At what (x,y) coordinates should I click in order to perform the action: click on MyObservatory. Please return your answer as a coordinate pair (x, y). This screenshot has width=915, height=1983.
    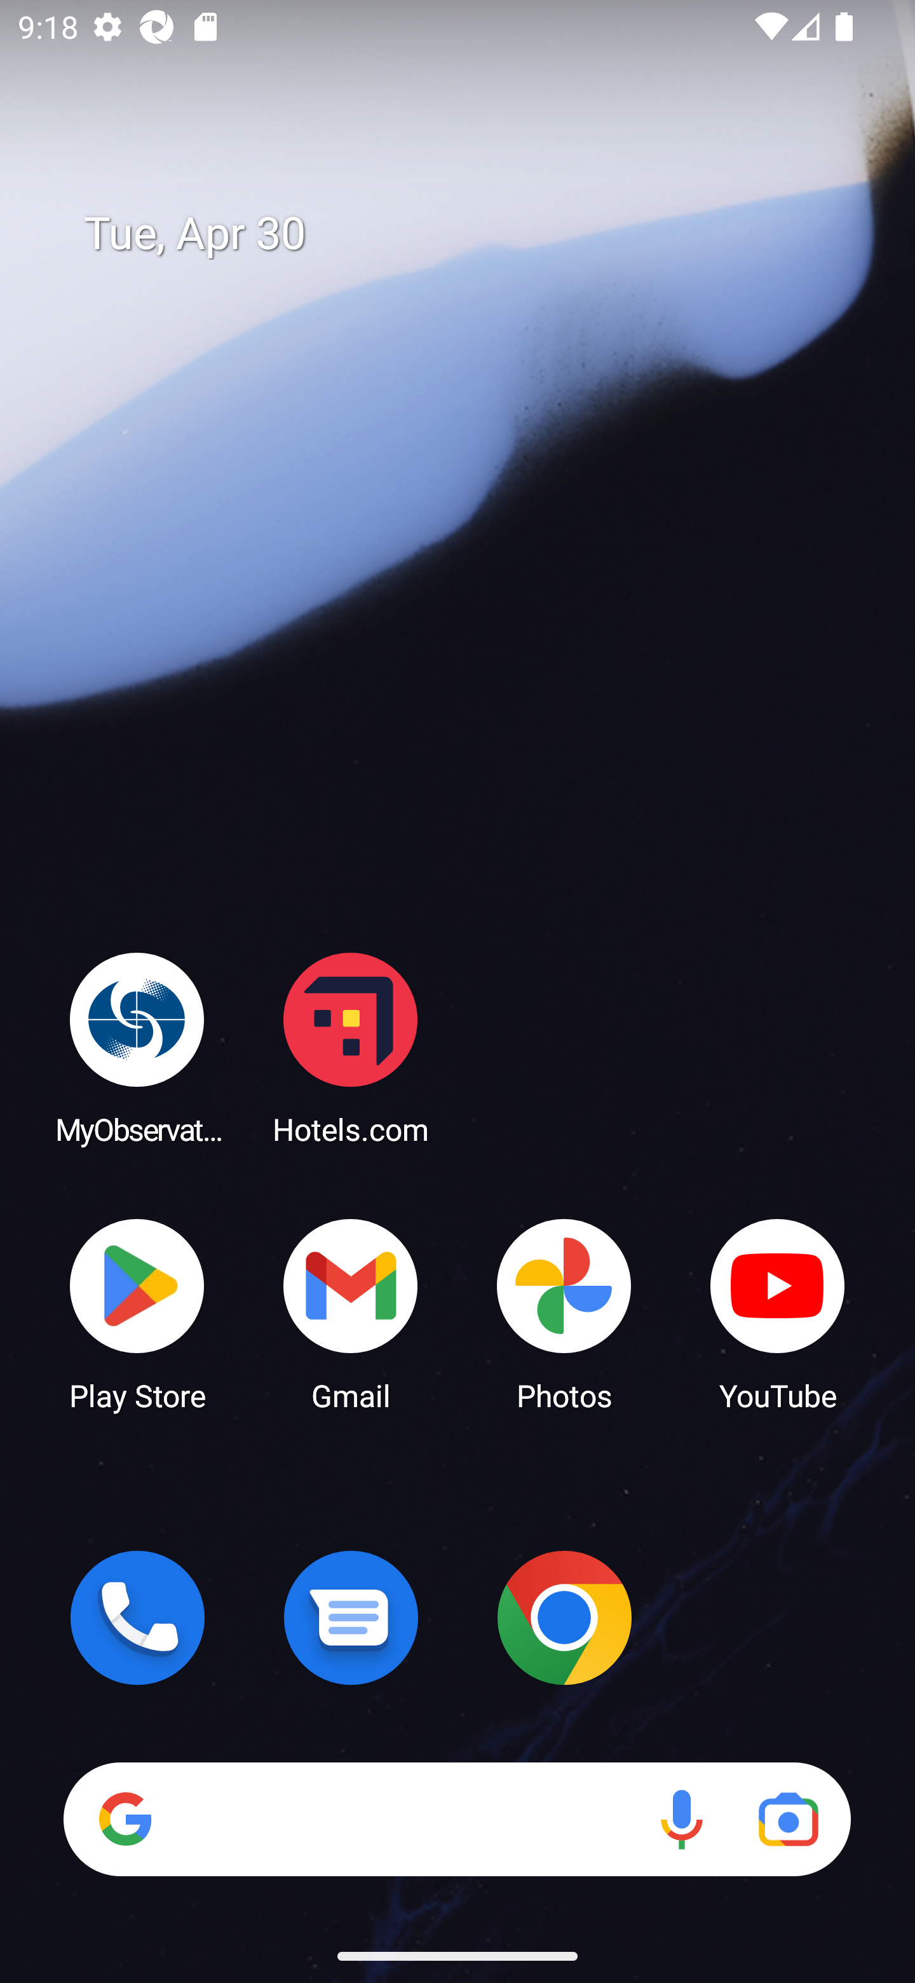
    Looking at the image, I should click on (137, 1047).